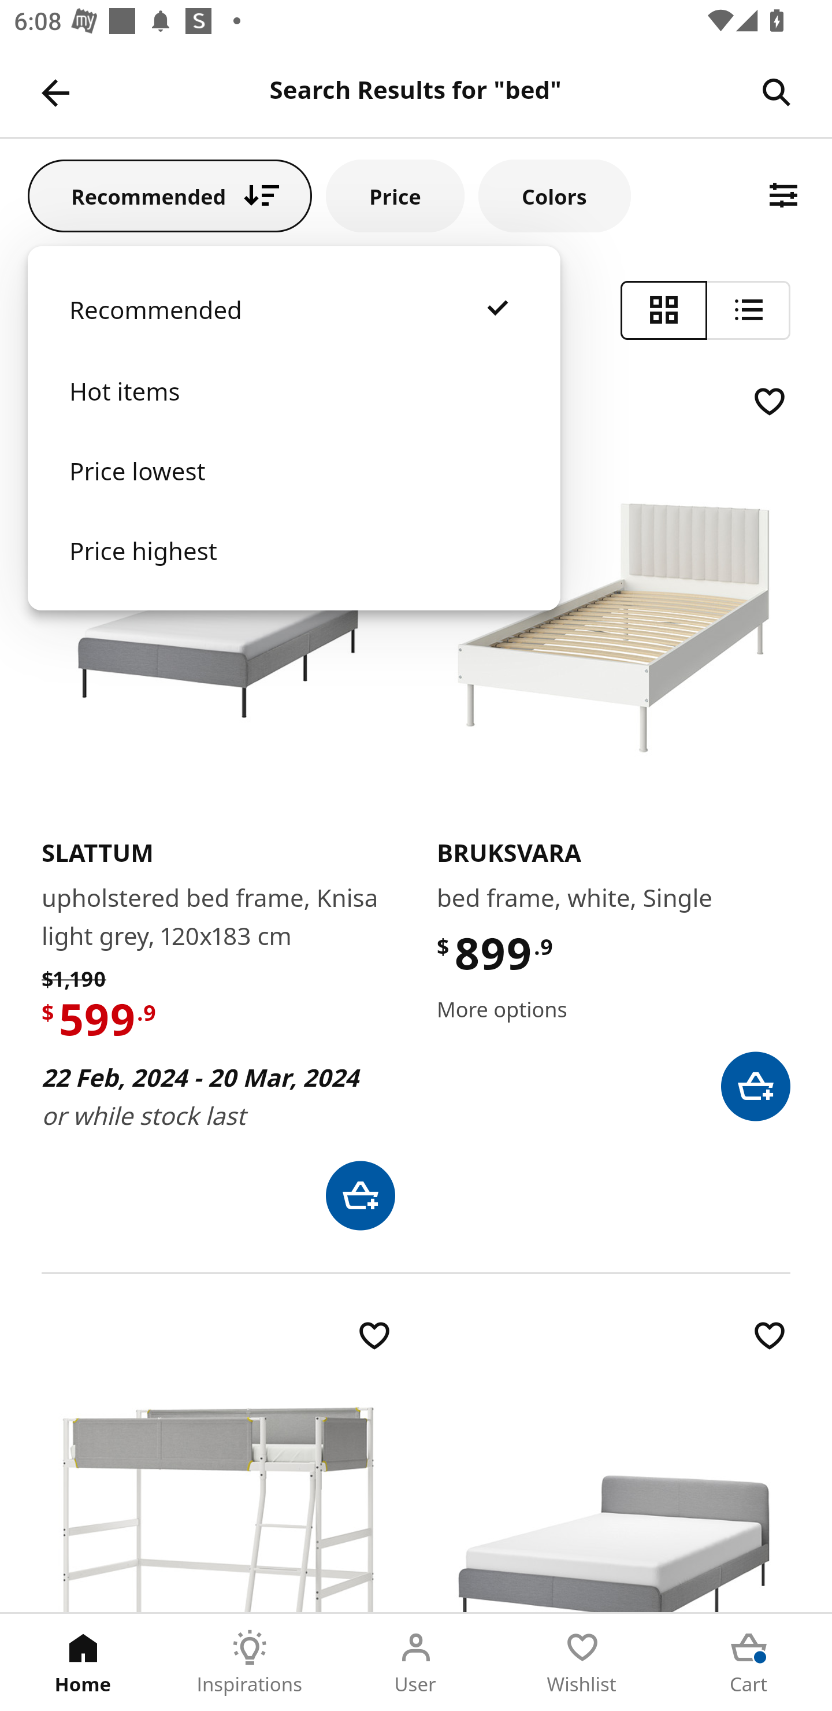 This screenshot has width=832, height=1711. Describe the element at coordinates (294, 329) in the screenshot. I see `Recommended` at that location.